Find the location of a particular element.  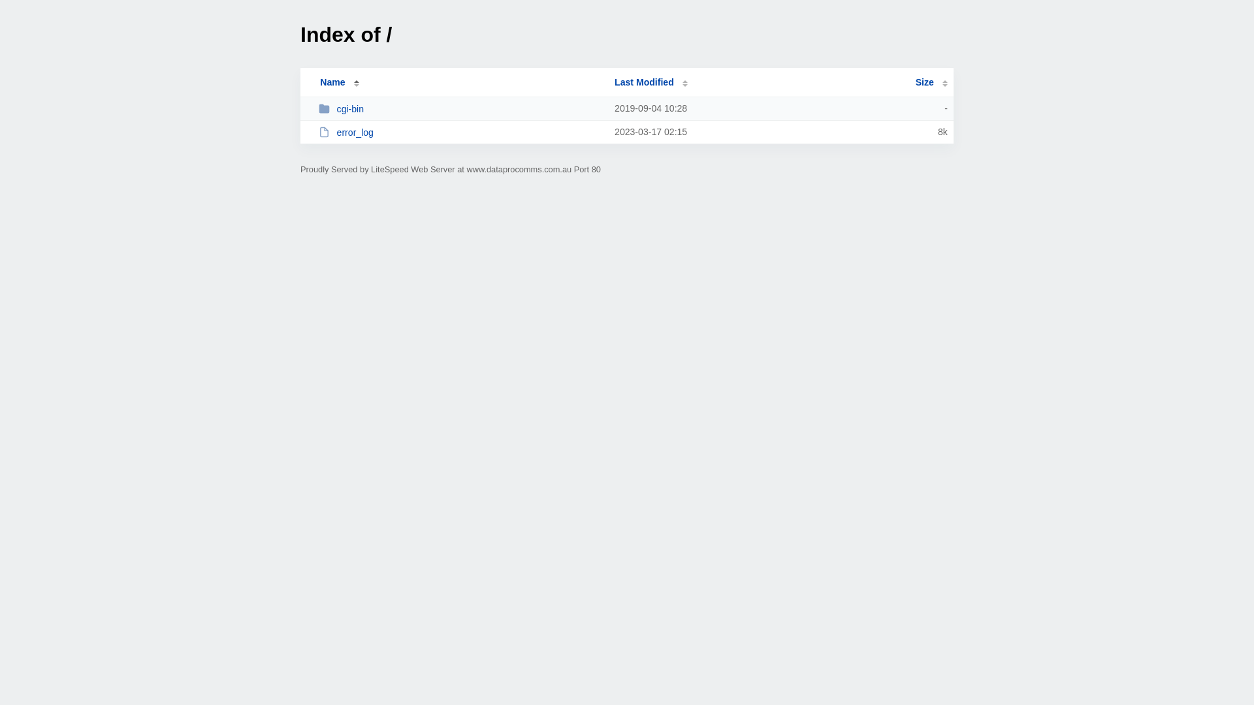

Name is located at coordinates (332, 82).